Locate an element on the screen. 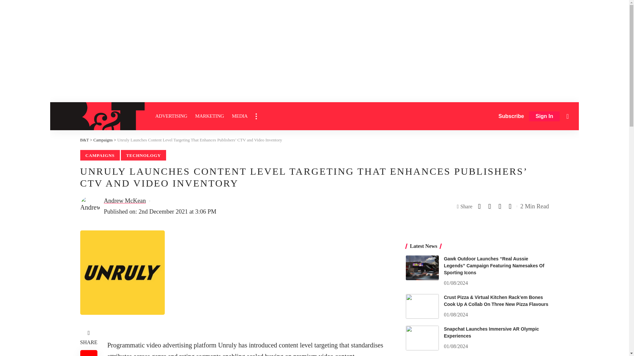  Sign In is located at coordinates (544, 116).